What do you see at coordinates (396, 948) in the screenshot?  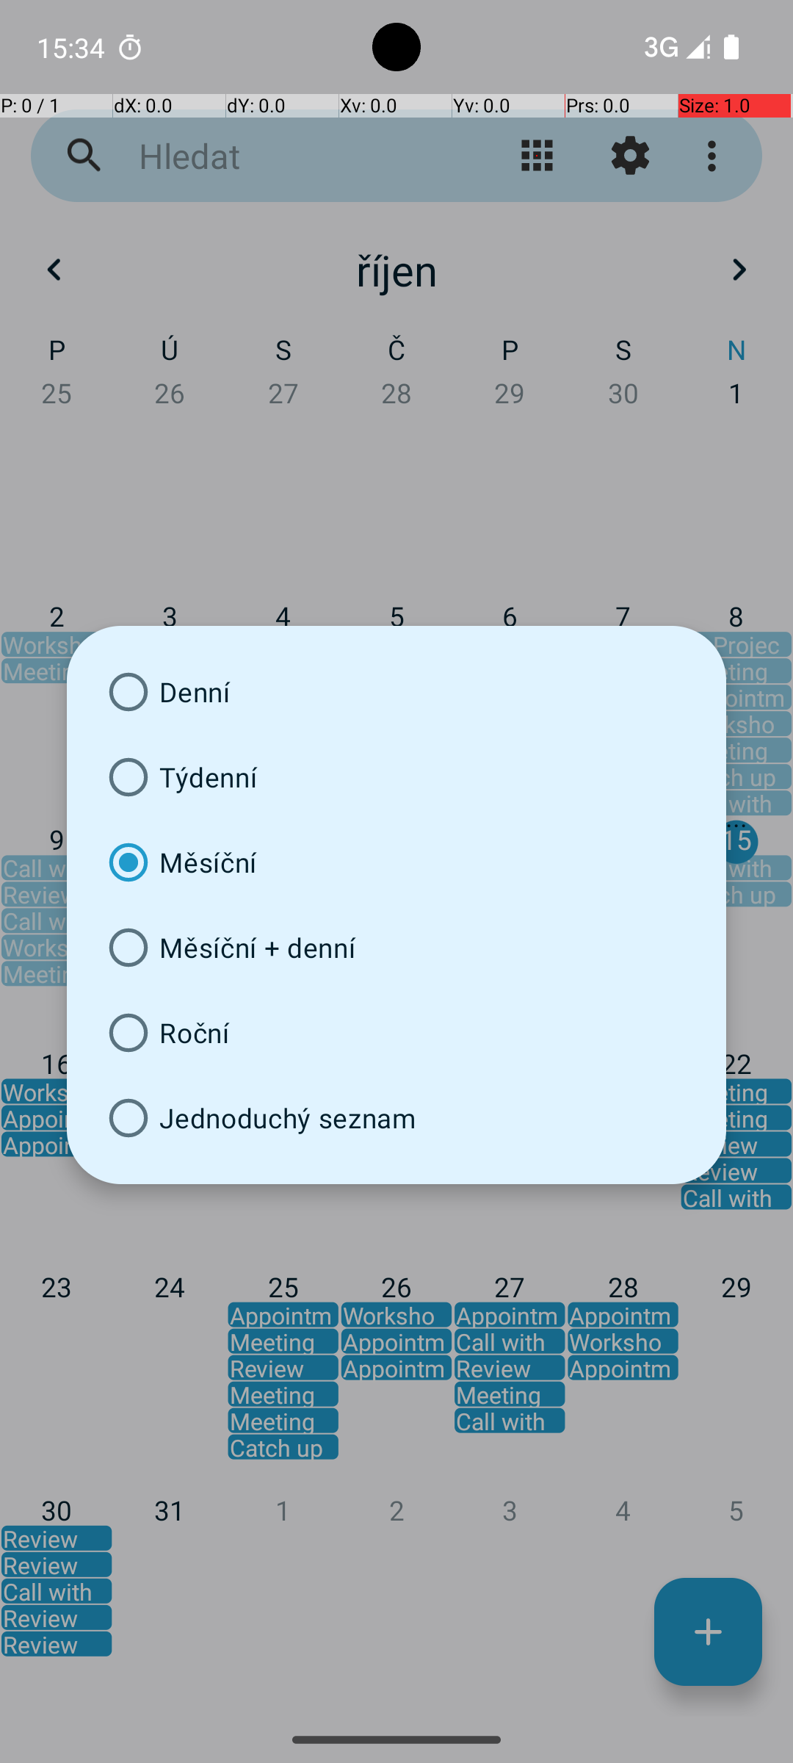 I see `Měsíční + denní` at bounding box center [396, 948].